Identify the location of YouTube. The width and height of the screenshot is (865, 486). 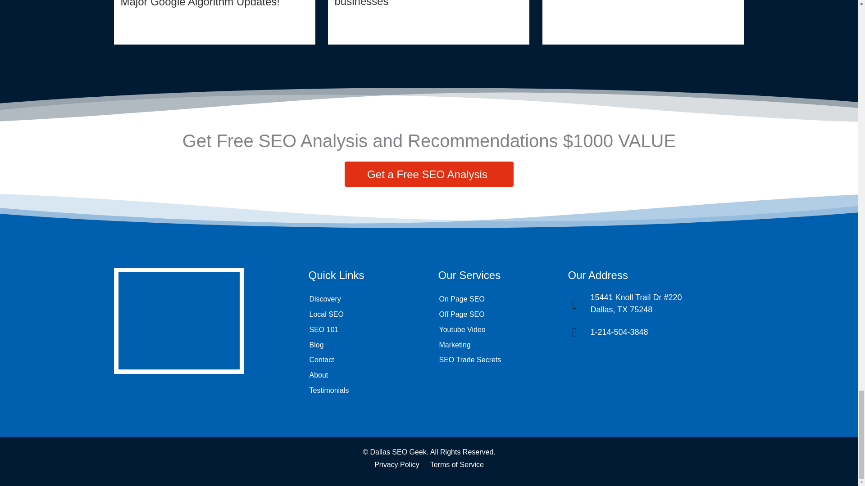
(222, 396).